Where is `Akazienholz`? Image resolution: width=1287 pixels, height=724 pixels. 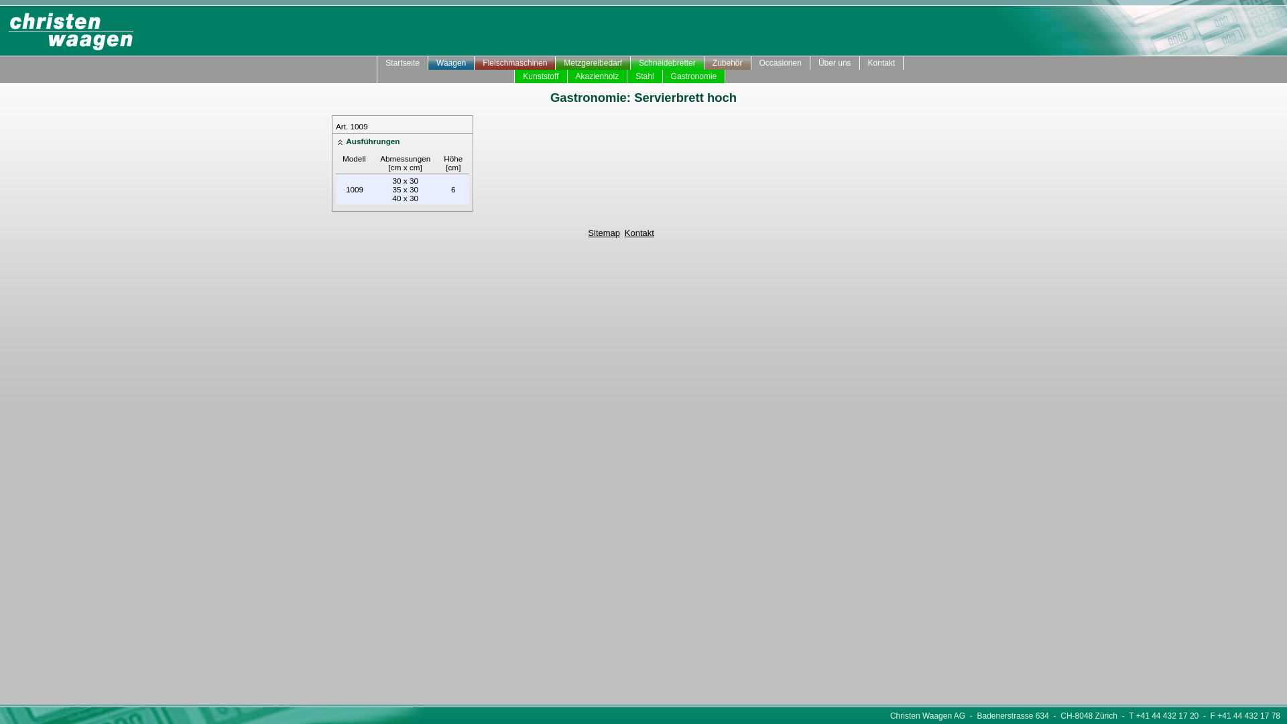
Akazienholz is located at coordinates (597, 76).